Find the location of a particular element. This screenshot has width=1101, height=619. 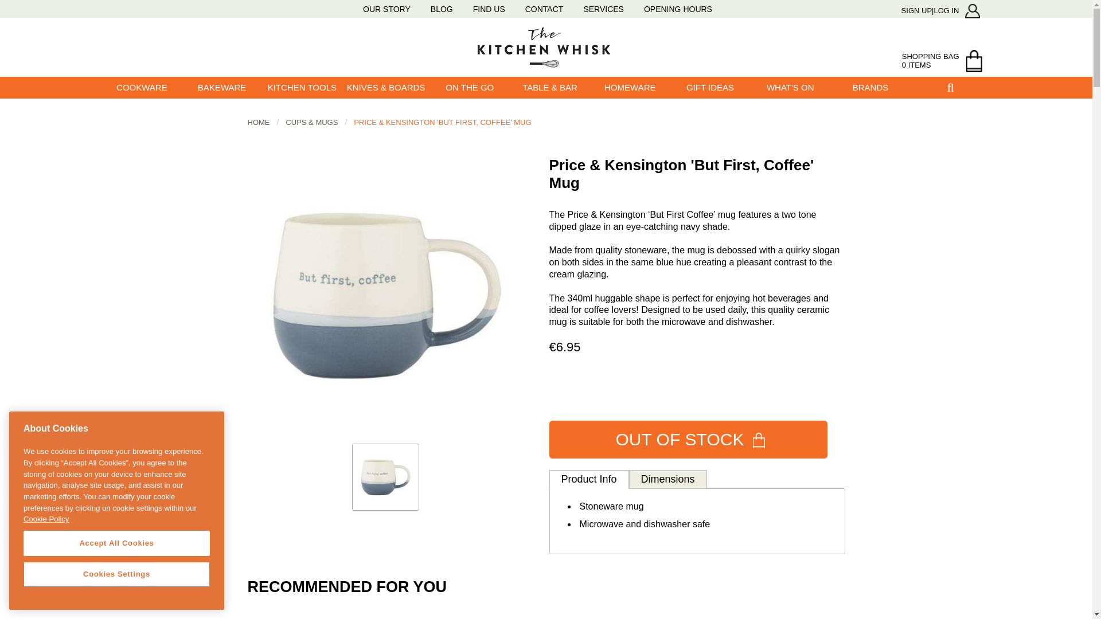

Services is located at coordinates (603, 9).